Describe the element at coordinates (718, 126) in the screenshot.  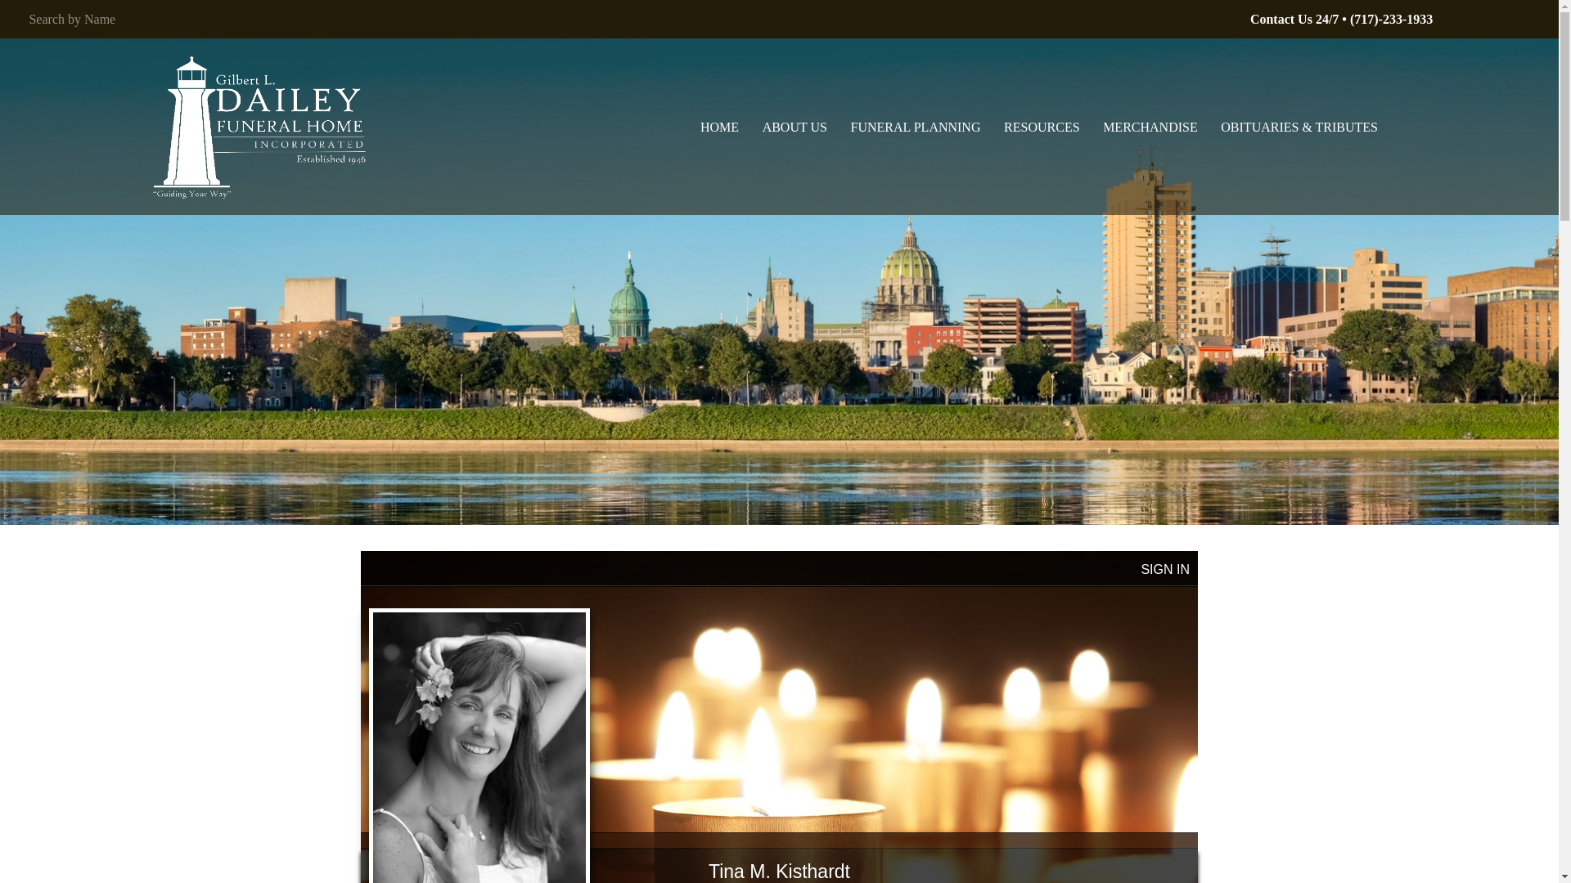
I see `HOME` at that location.